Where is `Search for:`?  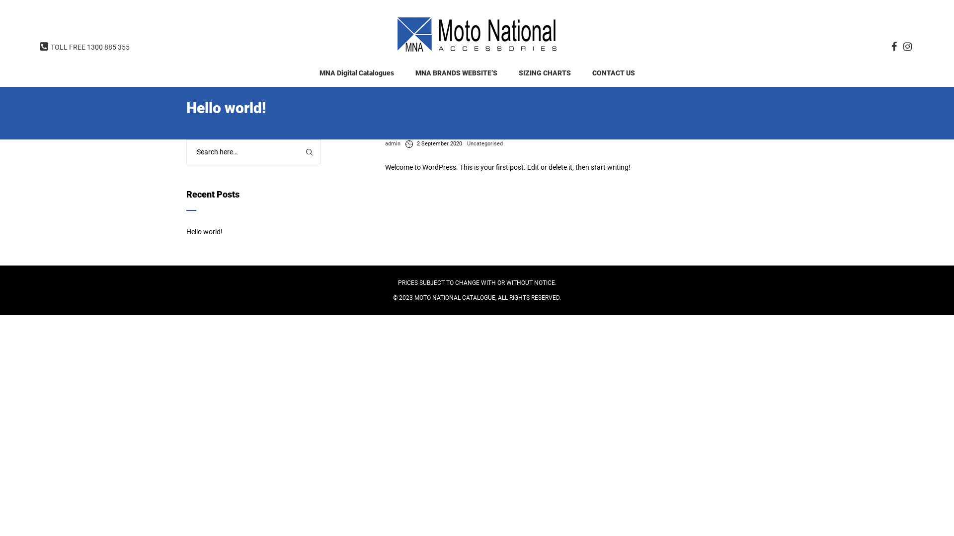
Search for: is located at coordinates (253, 152).